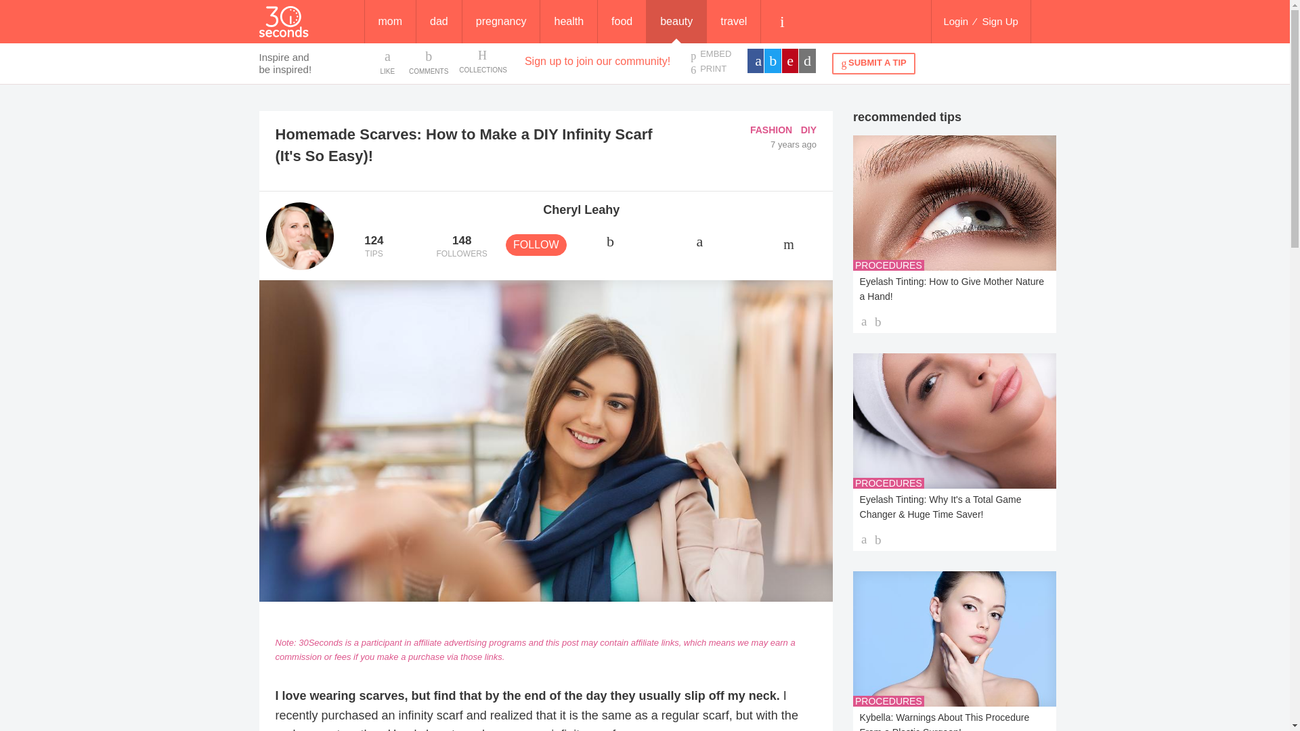  I want to click on PRINT, so click(390, 22).